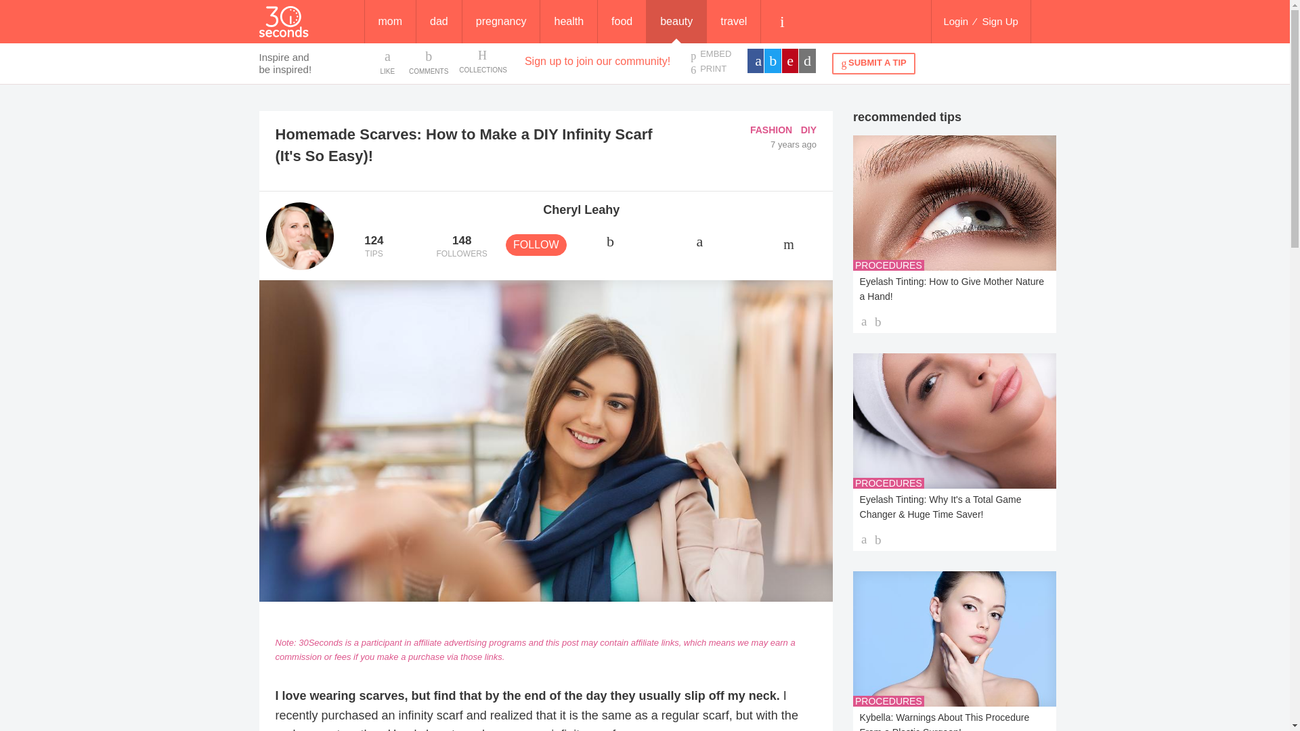  I want to click on PRINT, so click(390, 22).